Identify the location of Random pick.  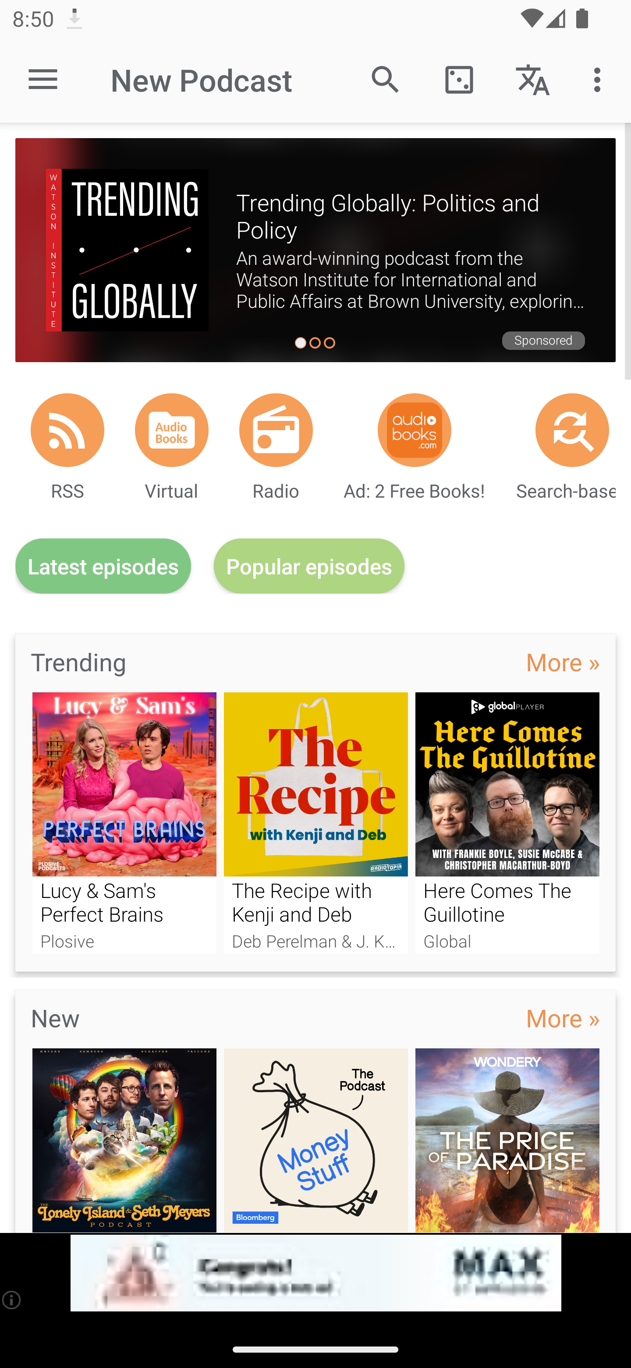
(459, 79).